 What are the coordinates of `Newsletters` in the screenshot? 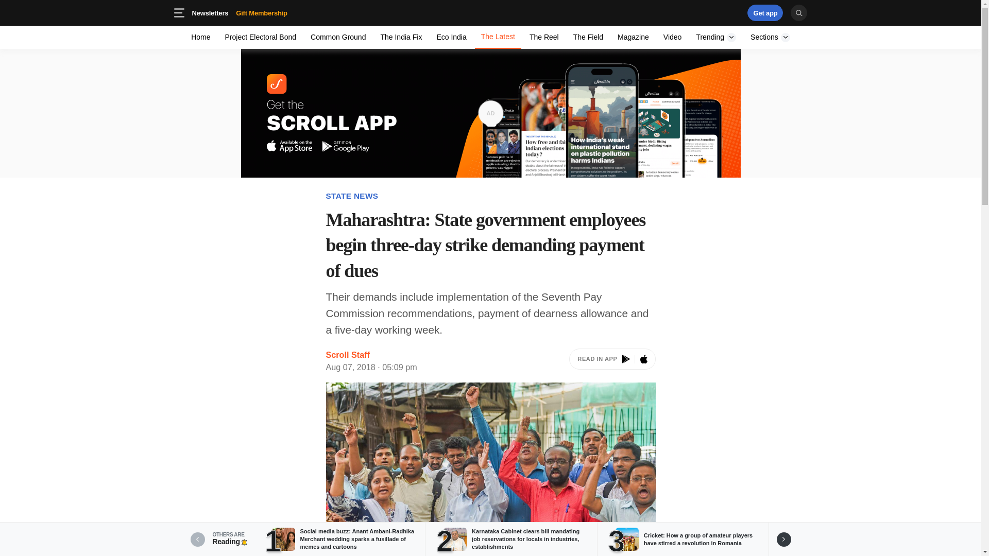 It's located at (401, 37).